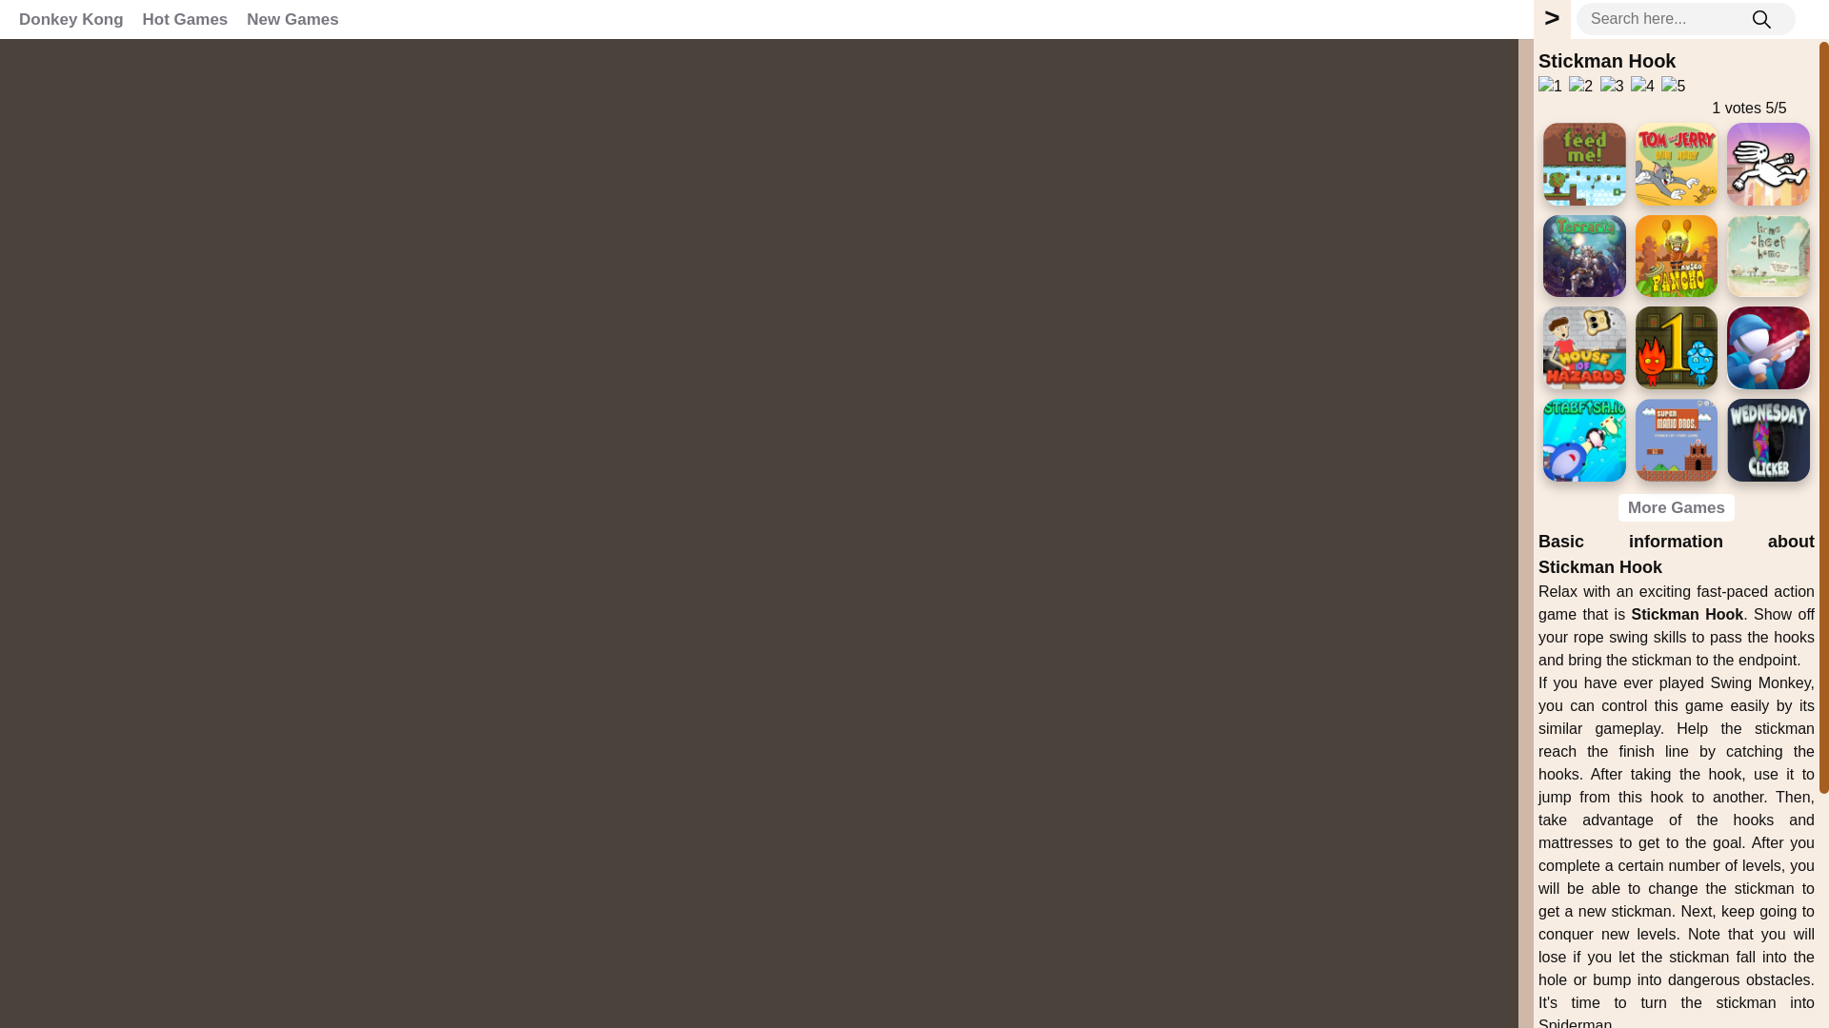 This screenshot has height=1028, width=1829. What do you see at coordinates (1581, 86) in the screenshot?
I see `poor` at bounding box center [1581, 86].